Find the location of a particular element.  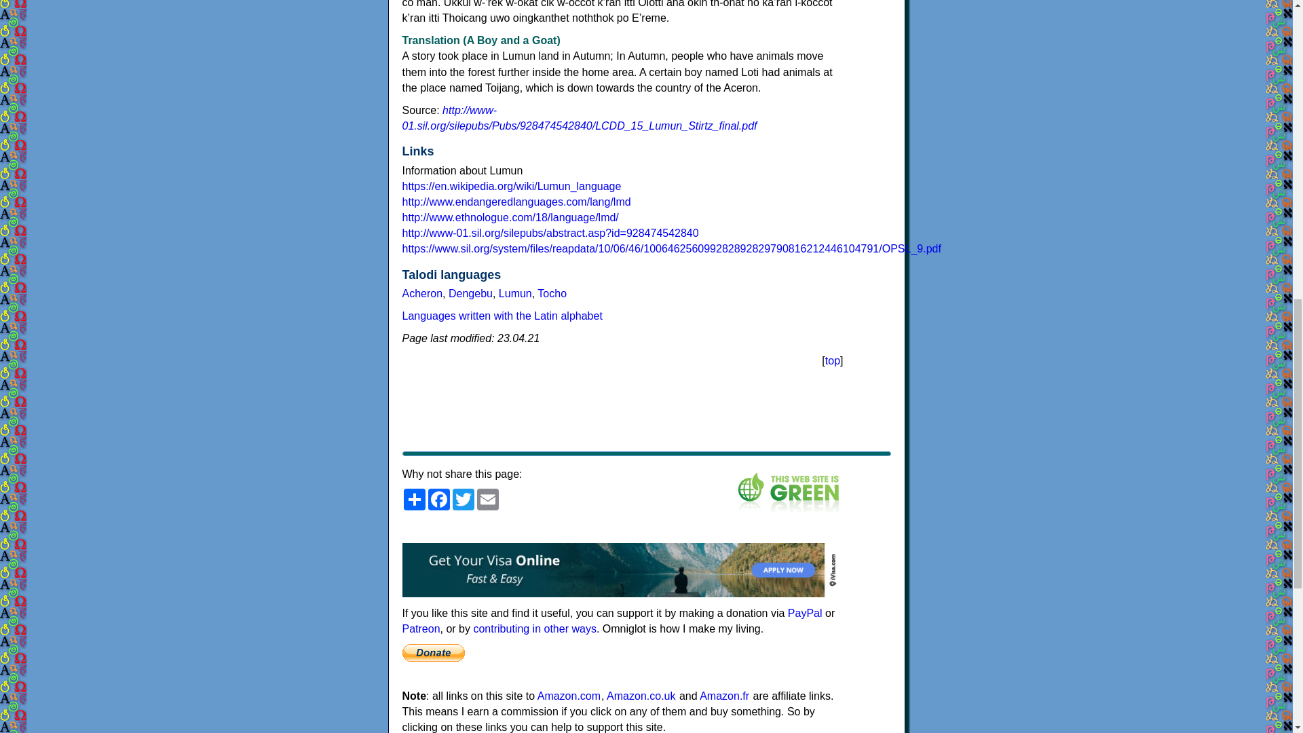

Amazon.fr is located at coordinates (725, 696).